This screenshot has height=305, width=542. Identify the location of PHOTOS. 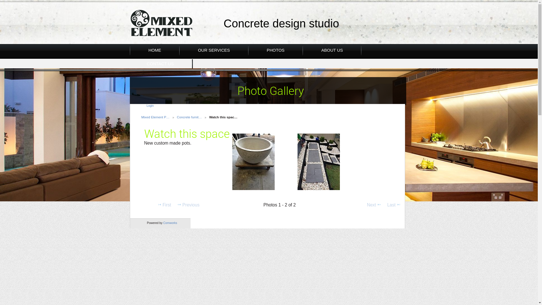
(276, 50).